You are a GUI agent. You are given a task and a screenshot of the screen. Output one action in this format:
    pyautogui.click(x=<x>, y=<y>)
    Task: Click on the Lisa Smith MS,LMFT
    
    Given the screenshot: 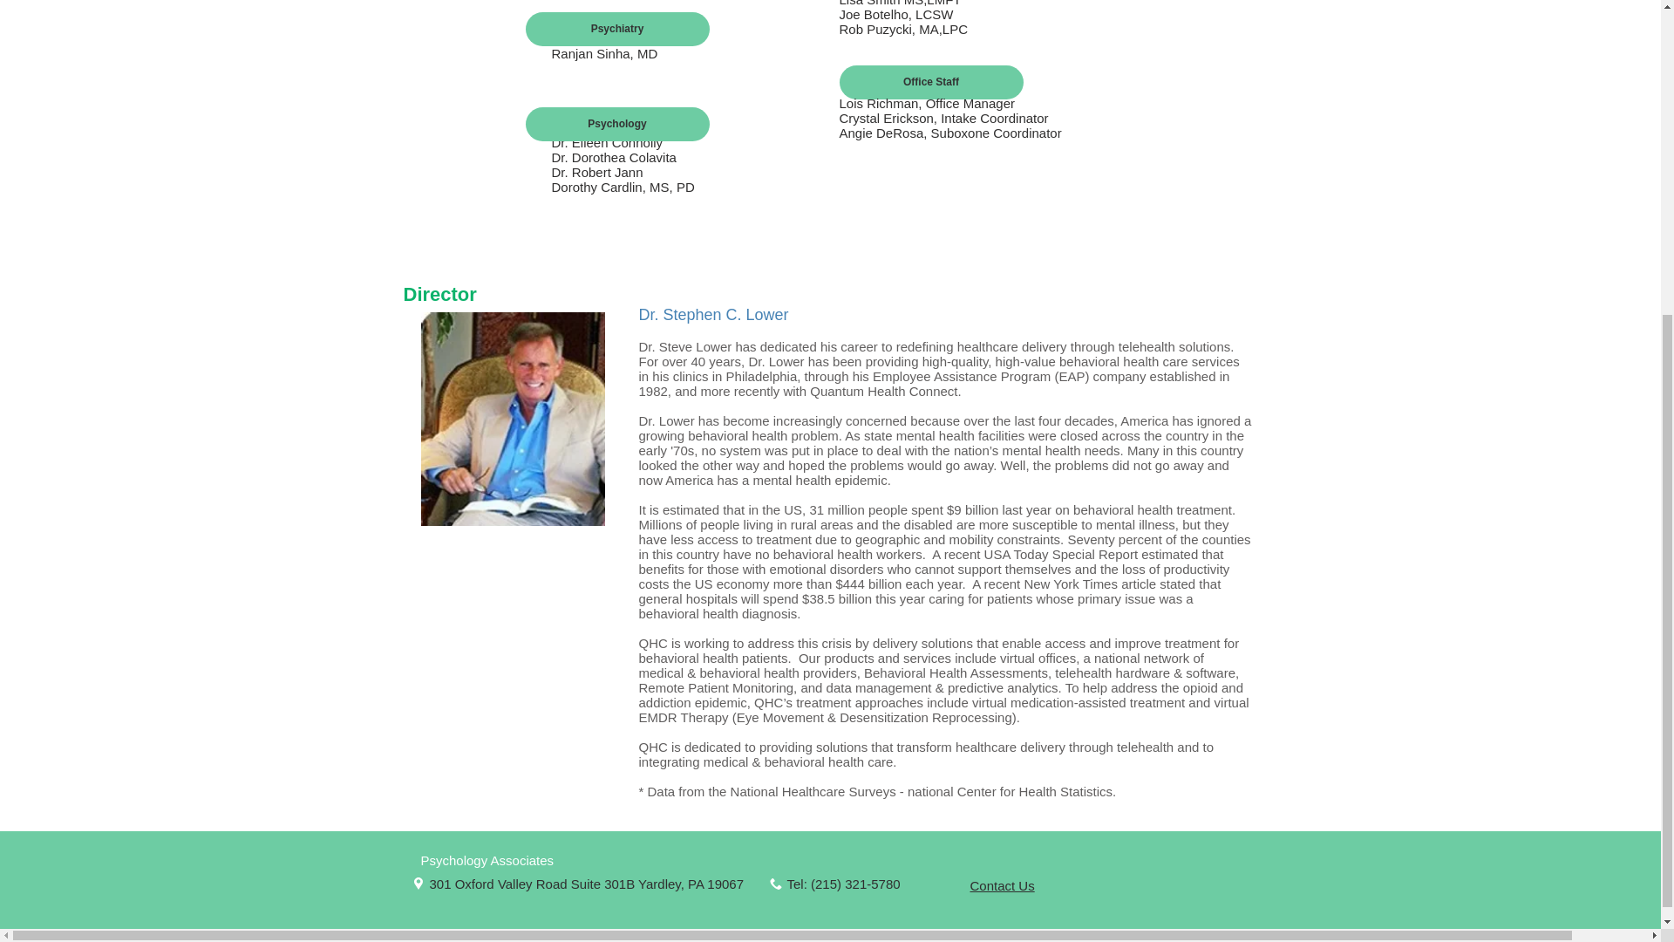 What is the action you would take?
    pyautogui.click(x=900, y=3)
    